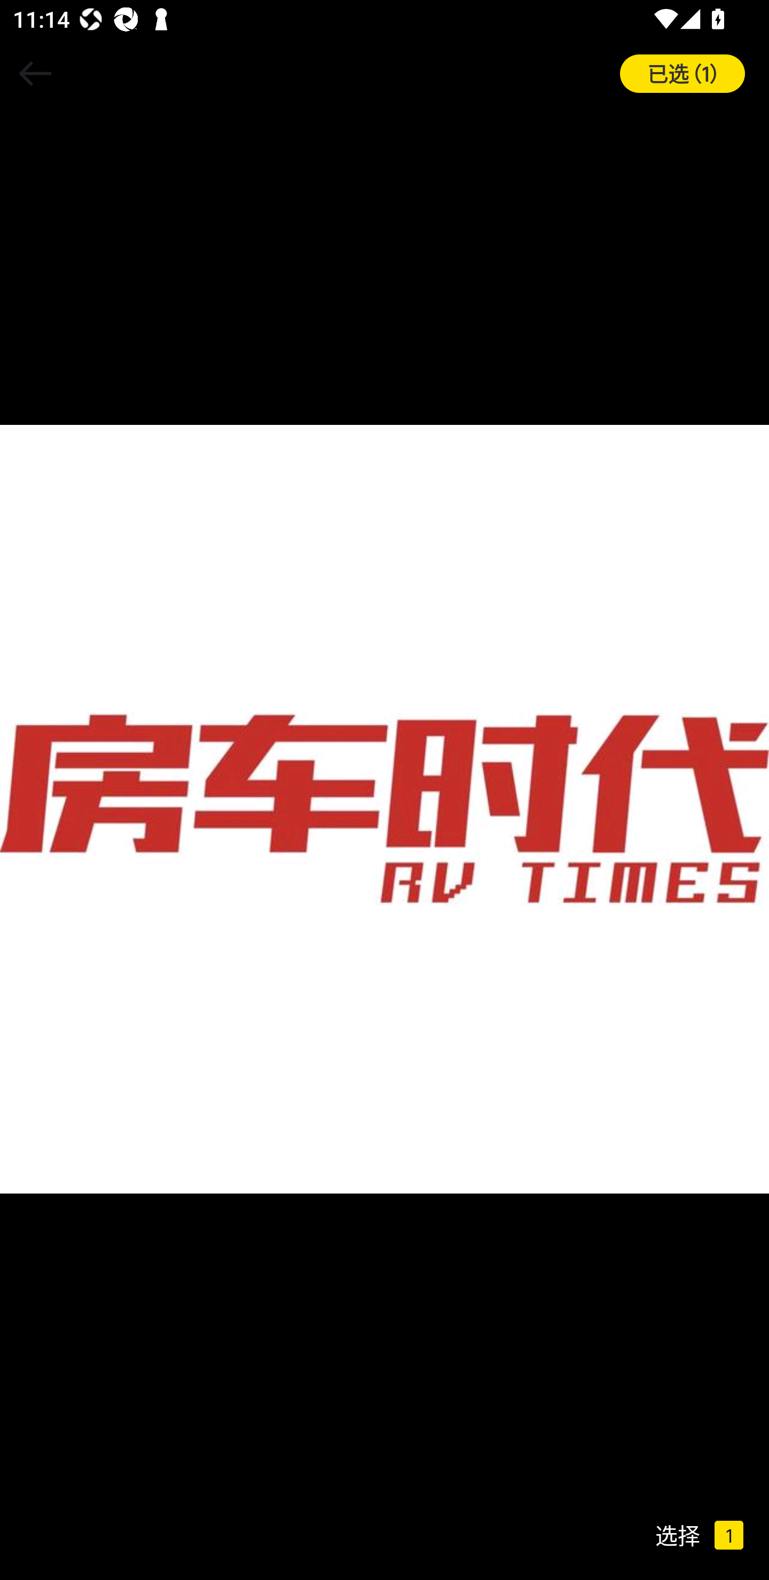 This screenshot has height=1580, width=769. Describe the element at coordinates (35, 74) in the screenshot. I see `` at that location.